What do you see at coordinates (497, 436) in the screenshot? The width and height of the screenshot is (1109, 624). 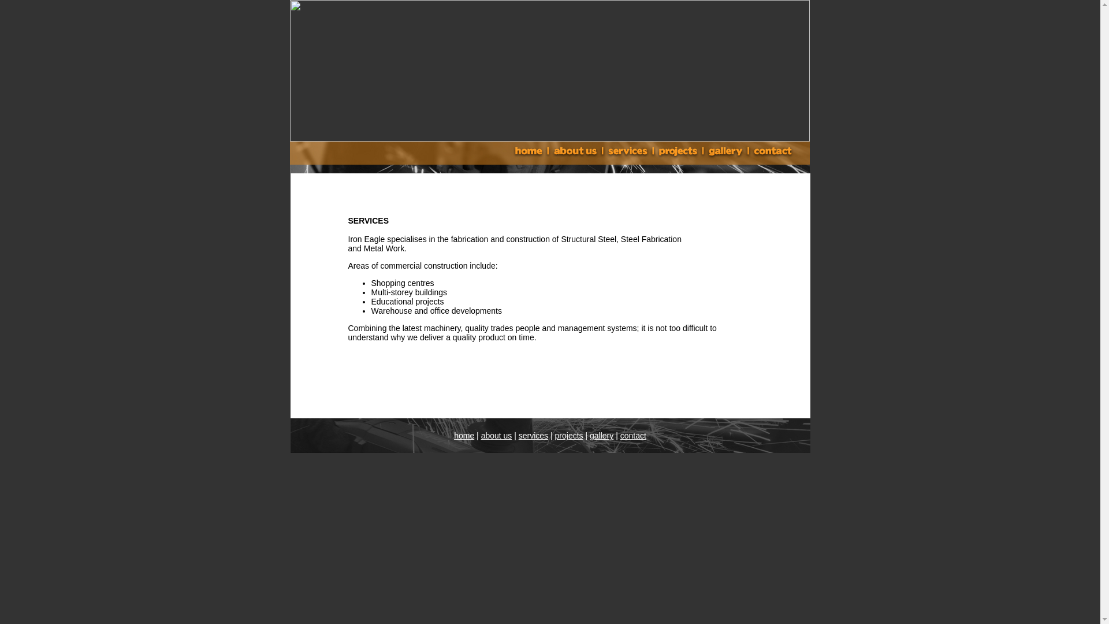 I see `about us` at bounding box center [497, 436].